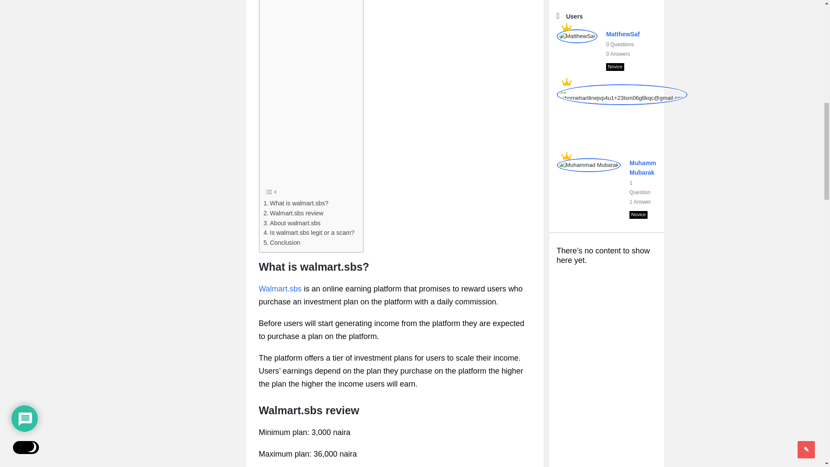 The width and height of the screenshot is (830, 467). What do you see at coordinates (296, 203) in the screenshot?
I see `What is walmart.sbs?` at bounding box center [296, 203].